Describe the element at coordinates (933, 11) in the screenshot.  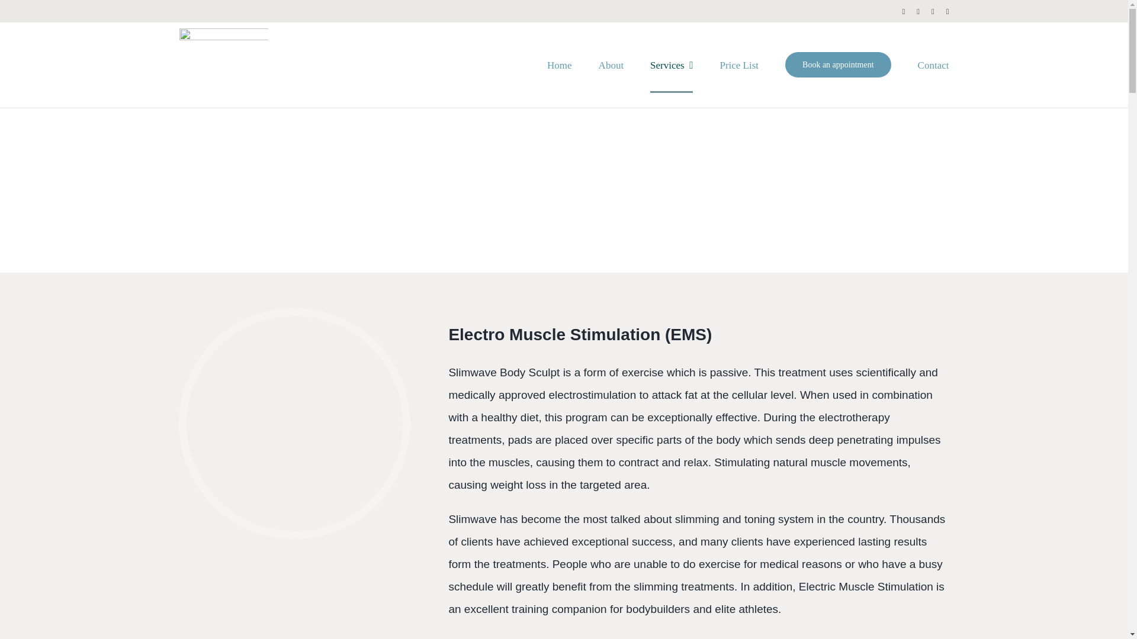
I see `Instagram` at that location.